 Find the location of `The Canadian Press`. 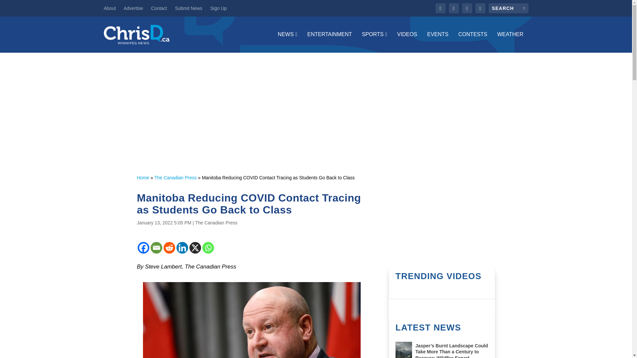

The Canadian Press is located at coordinates (216, 223).